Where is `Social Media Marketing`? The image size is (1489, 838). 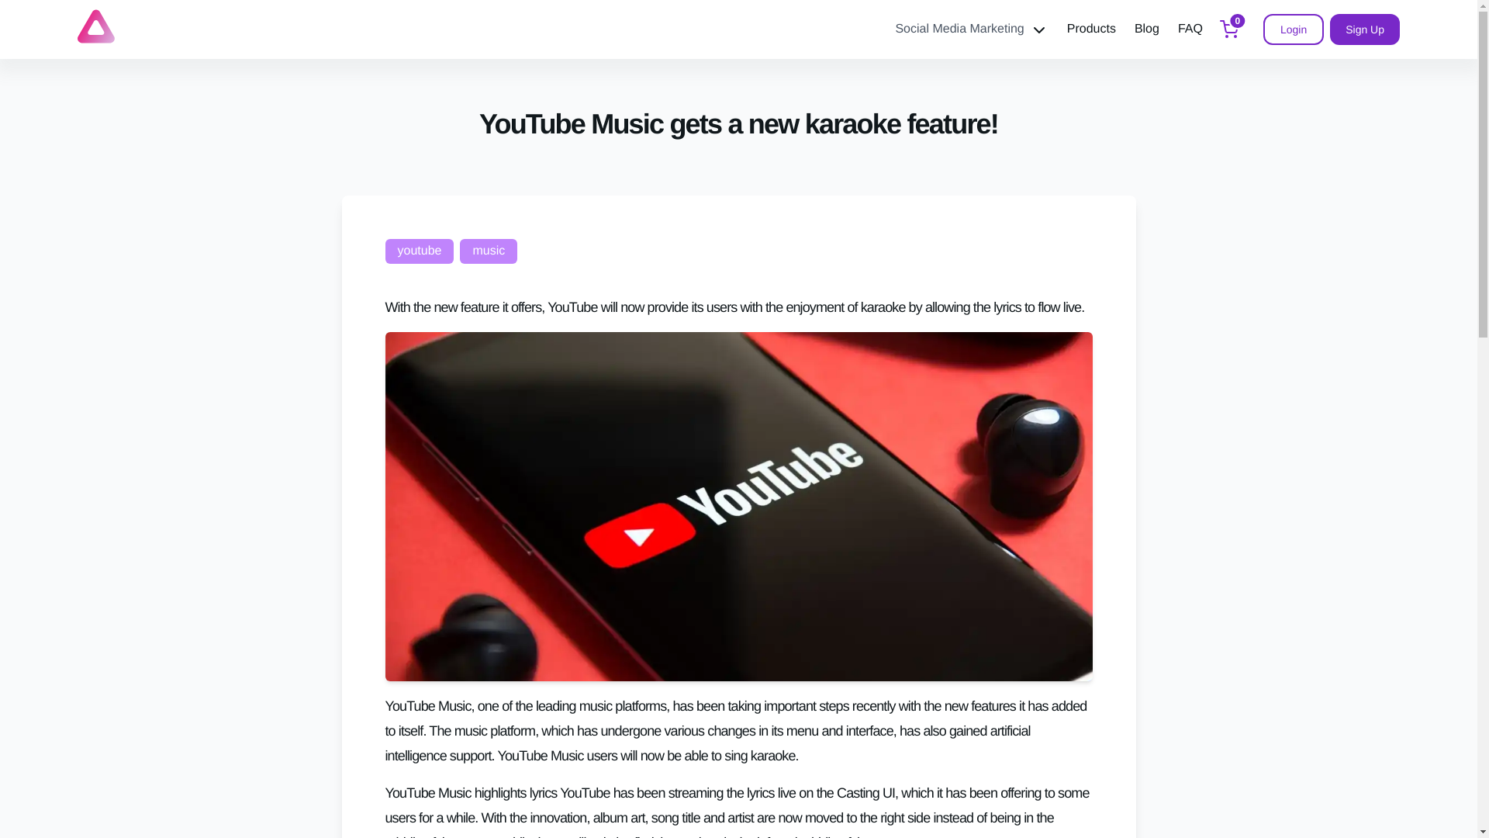 Social Media Marketing is located at coordinates (971, 29).